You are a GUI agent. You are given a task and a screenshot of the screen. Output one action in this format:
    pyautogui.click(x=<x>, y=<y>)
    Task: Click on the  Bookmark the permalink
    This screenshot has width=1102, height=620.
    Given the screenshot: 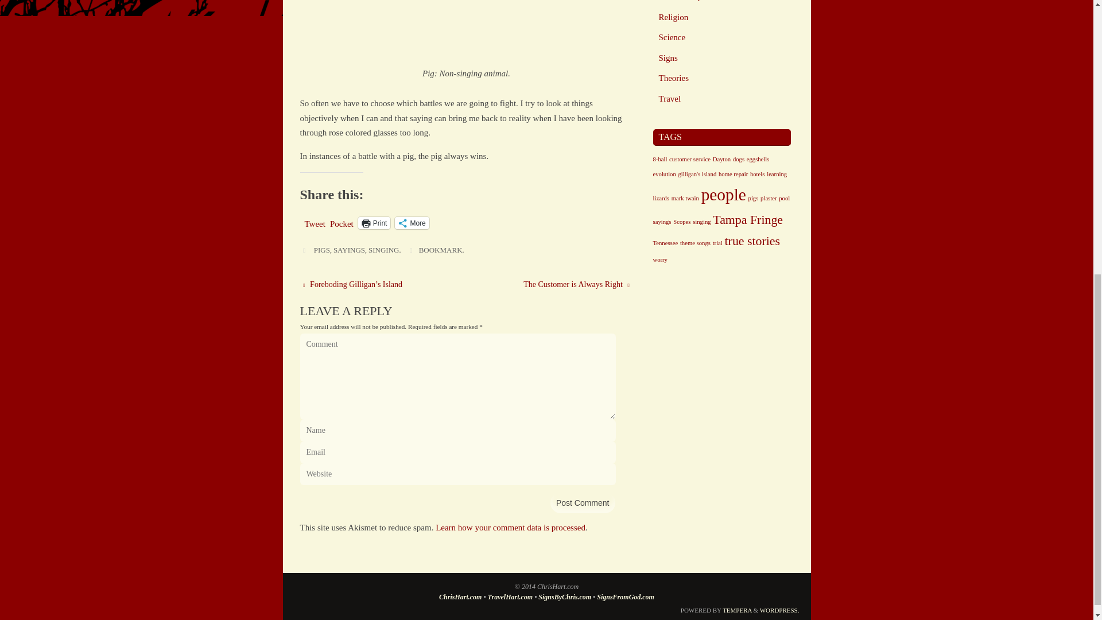 What is the action you would take?
    pyautogui.click(x=411, y=250)
    